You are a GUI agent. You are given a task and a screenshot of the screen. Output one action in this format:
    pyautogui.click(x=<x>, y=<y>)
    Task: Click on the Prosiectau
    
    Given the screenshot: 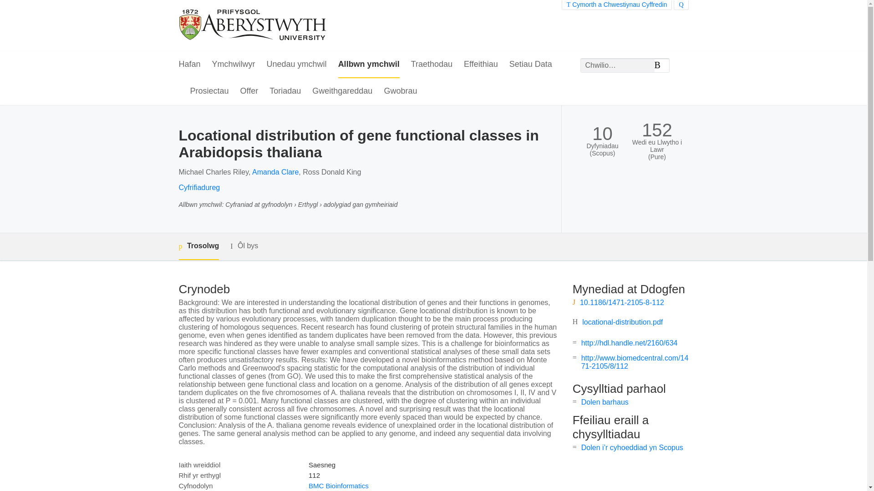 What is the action you would take?
    pyautogui.click(x=209, y=91)
    